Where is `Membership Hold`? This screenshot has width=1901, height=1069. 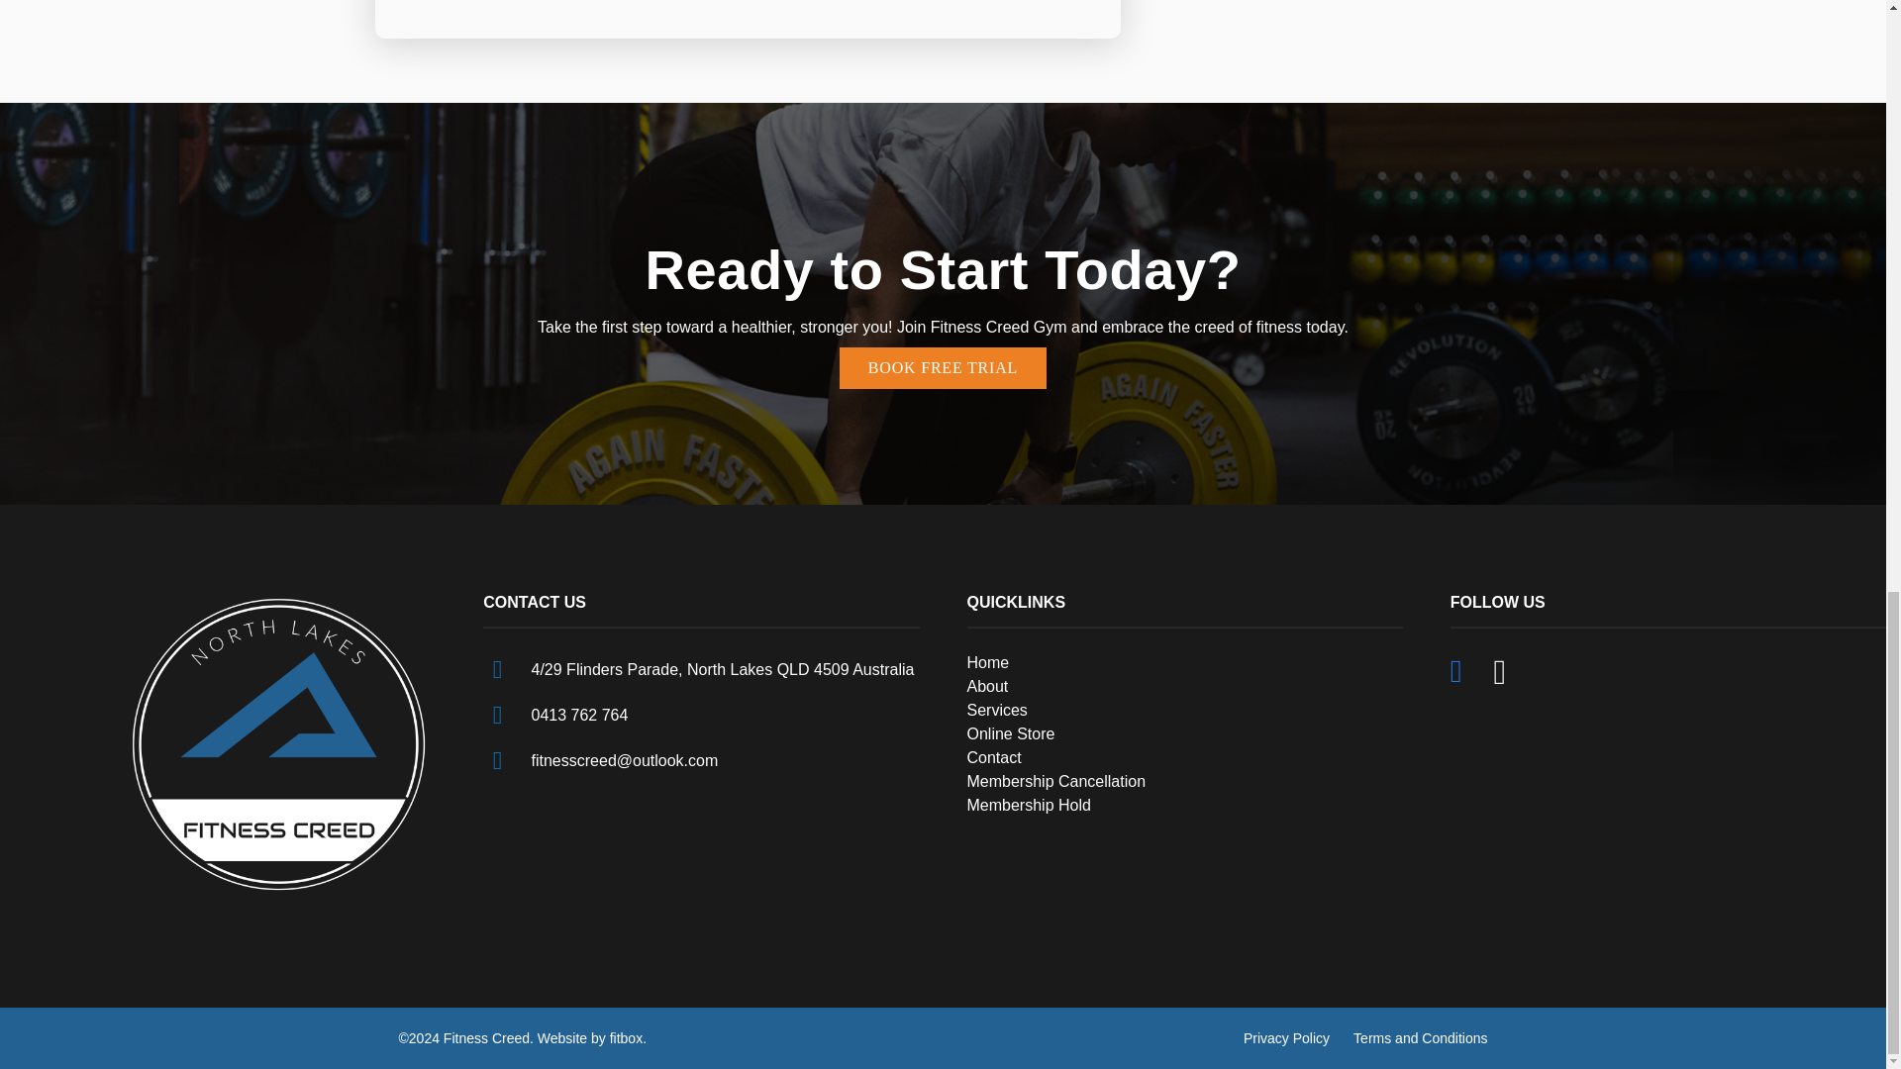 Membership Hold is located at coordinates (1028, 804).